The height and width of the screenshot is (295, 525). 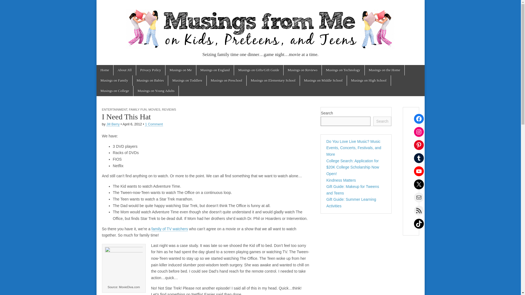 What do you see at coordinates (273, 81) in the screenshot?
I see `Musings on Elementary School` at bounding box center [273, 81].